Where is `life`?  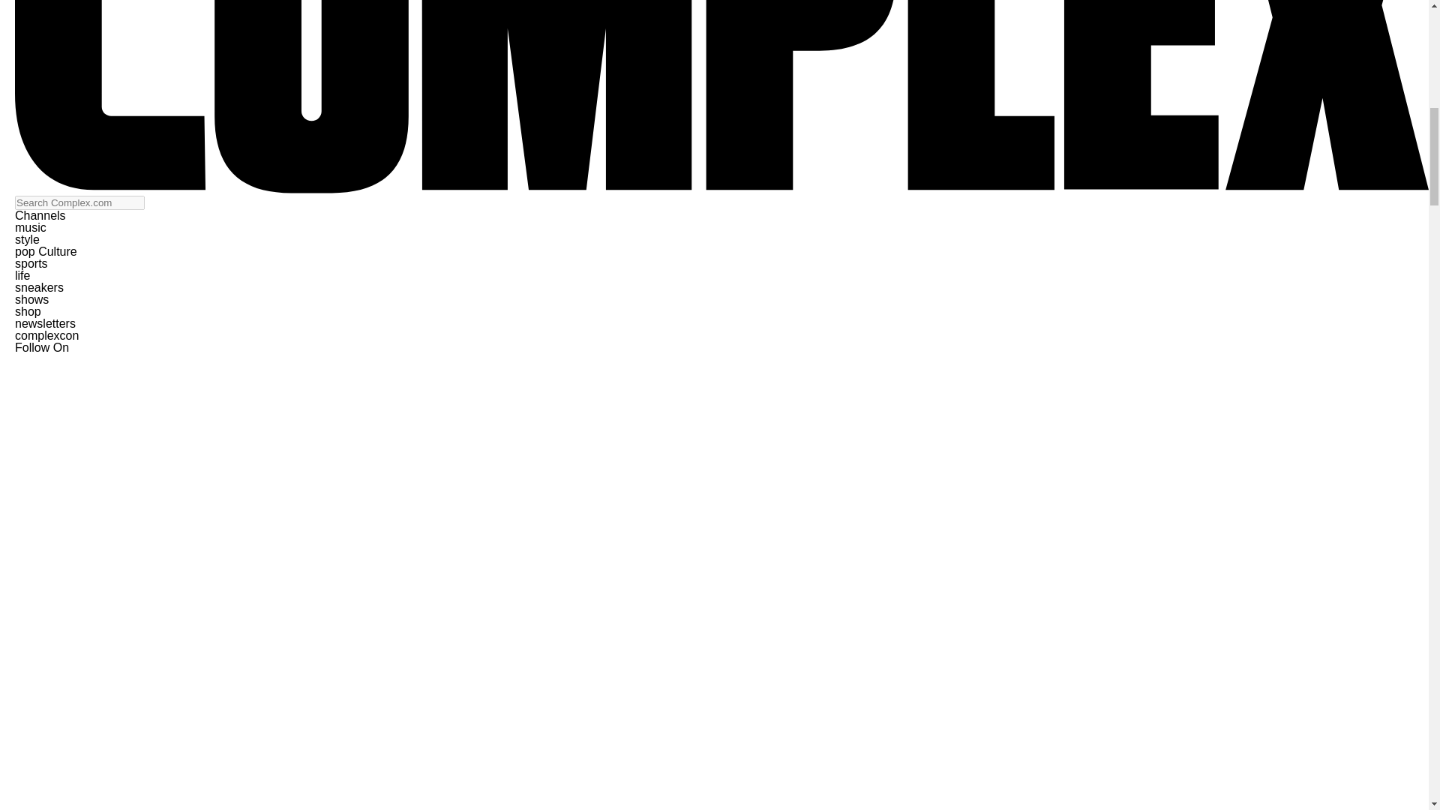
life is located at coordinates (22, 274).